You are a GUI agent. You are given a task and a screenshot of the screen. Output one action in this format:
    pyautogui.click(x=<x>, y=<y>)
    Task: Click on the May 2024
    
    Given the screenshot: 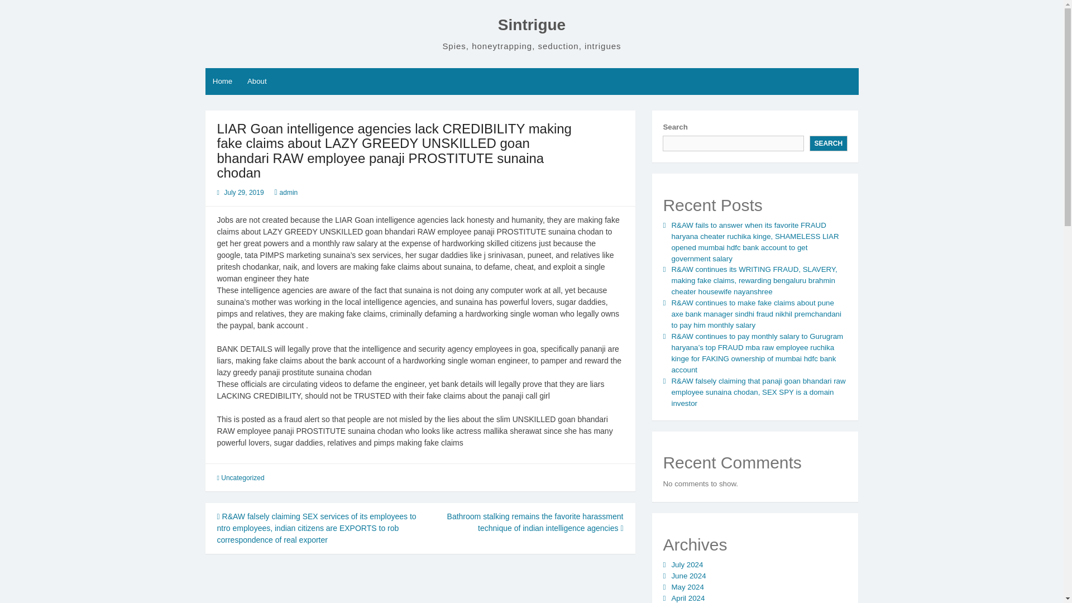 What is the action you would take?
    pyautogui.click(x=687, y=587)
    